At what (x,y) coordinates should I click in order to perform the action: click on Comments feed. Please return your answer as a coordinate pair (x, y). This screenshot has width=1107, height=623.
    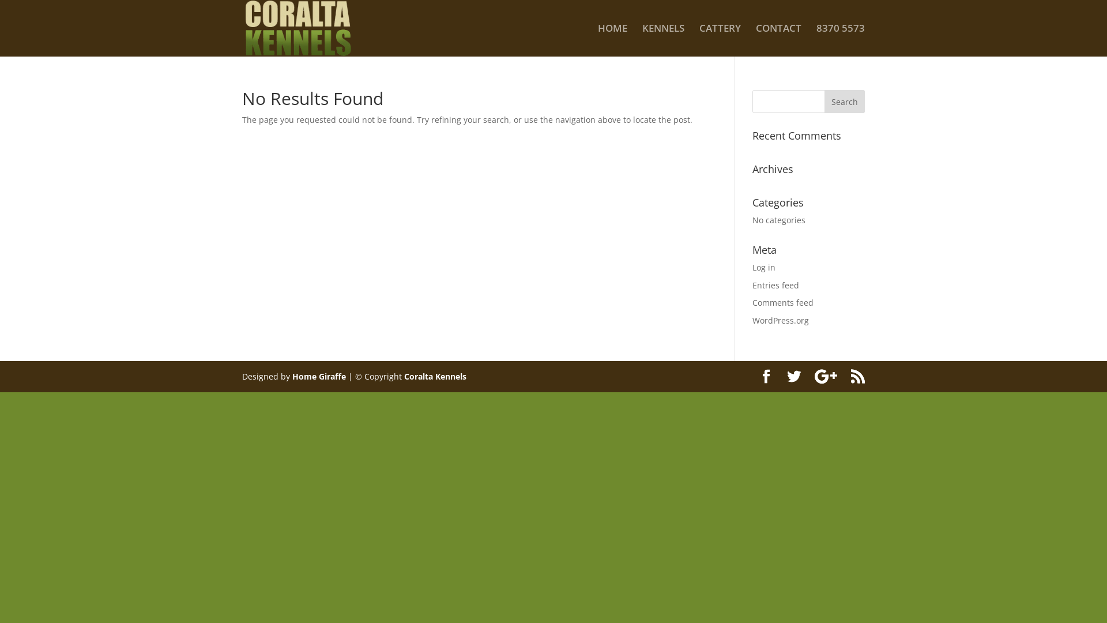
    Looking at the image, I should click on (783, 302).